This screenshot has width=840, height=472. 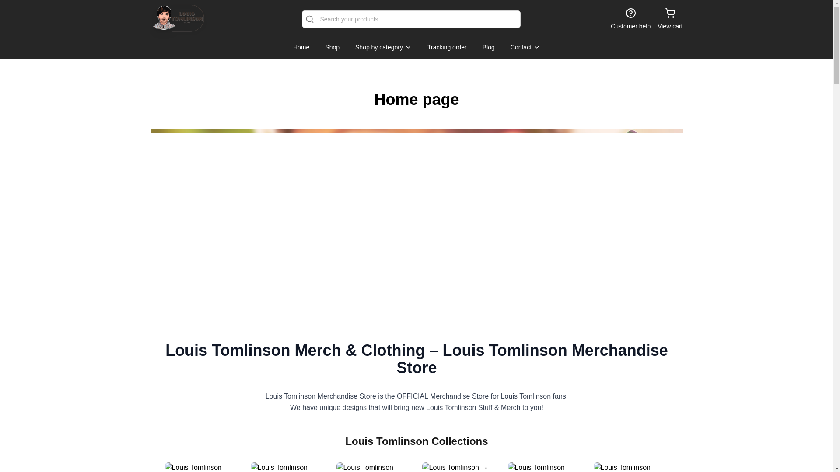 What do you see at coordinates (545, 467) in the screenshot?
I see `Louis Tomlinson Pillows` at bounding box center [545, 467].